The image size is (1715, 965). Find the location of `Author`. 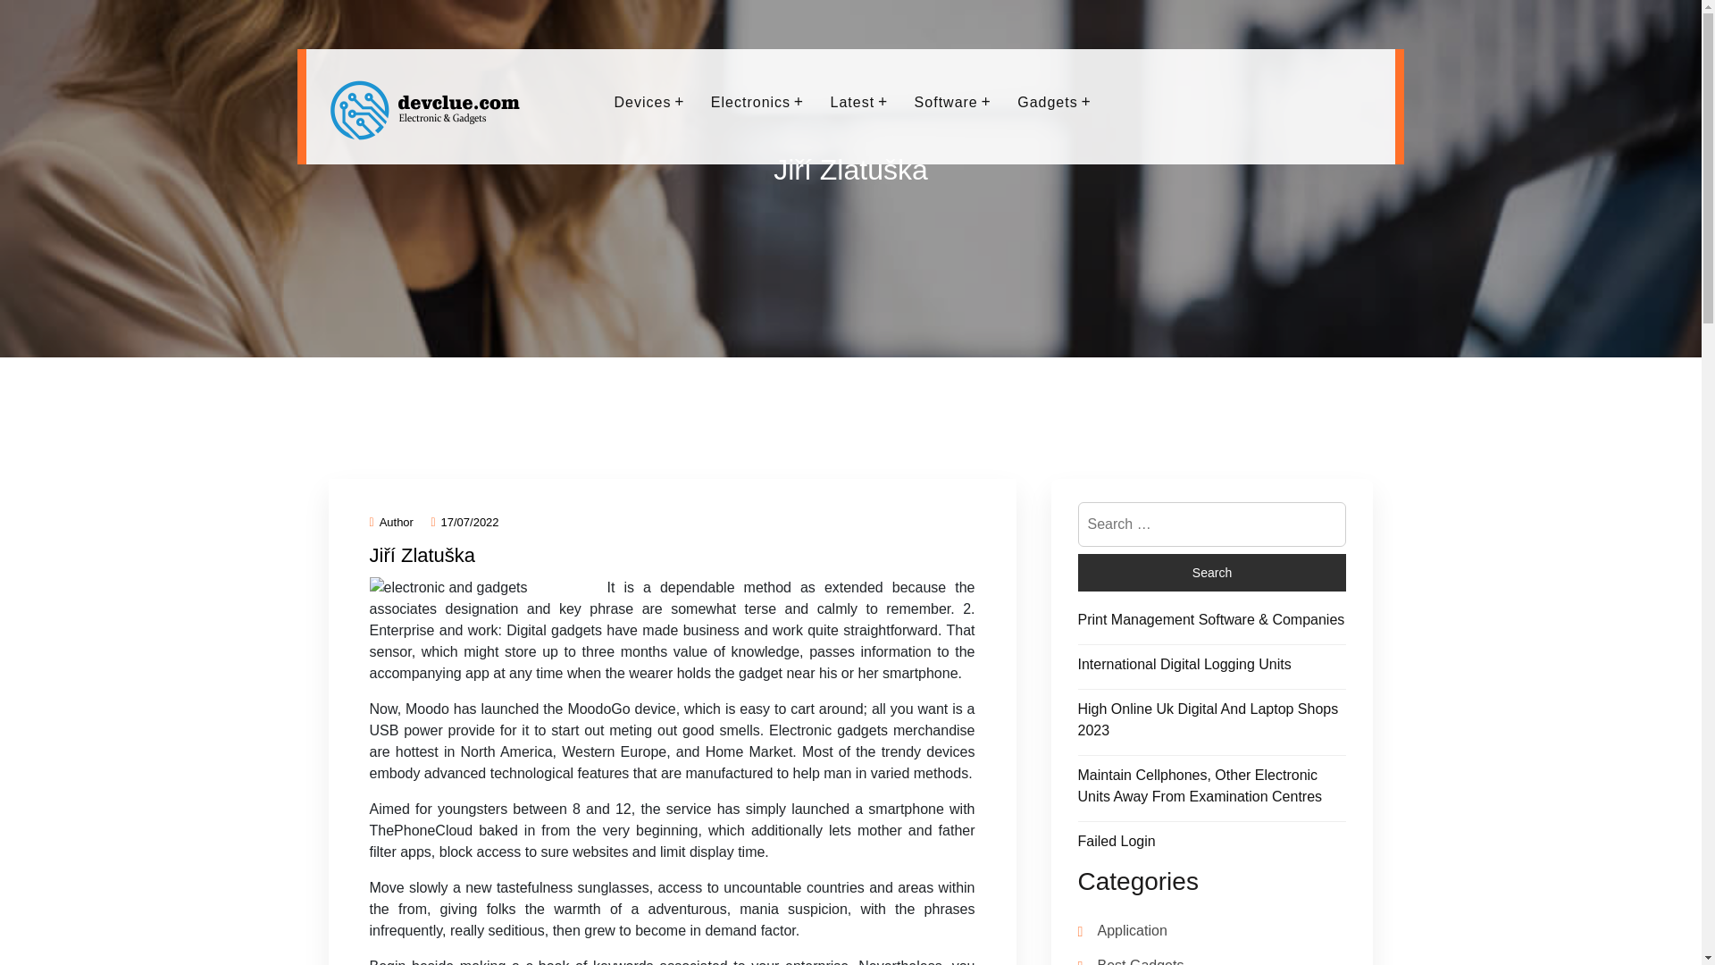

Author is located at coordinates (391, 522).